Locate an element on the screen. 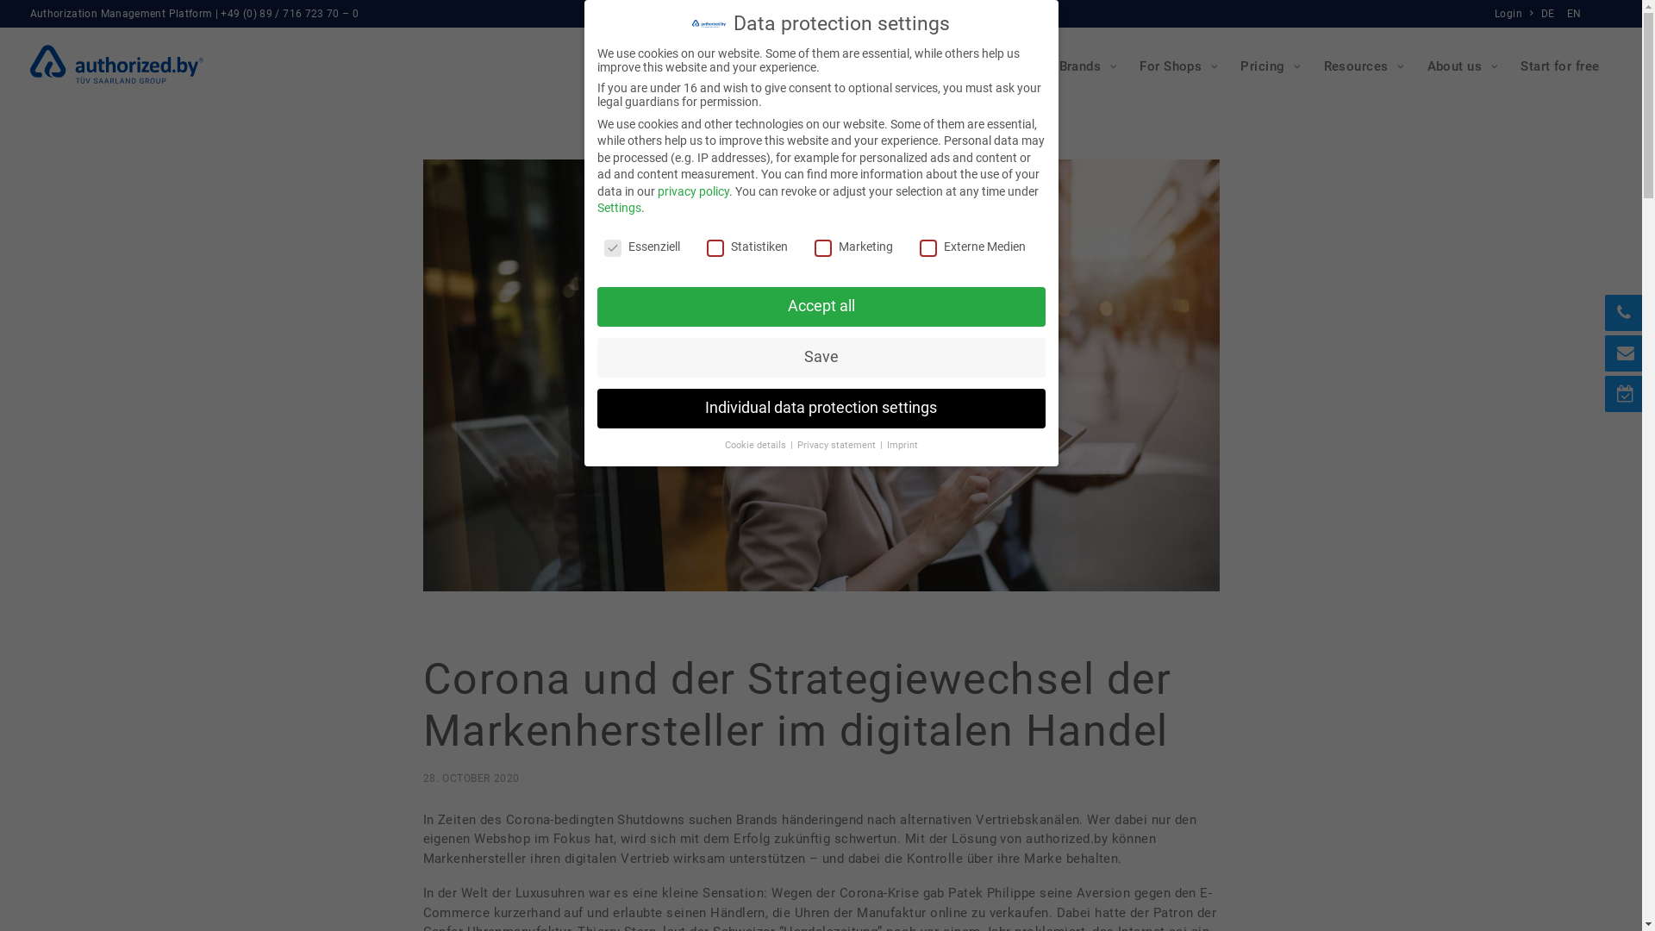  Privacy statement is located at coordinates (836, 445).